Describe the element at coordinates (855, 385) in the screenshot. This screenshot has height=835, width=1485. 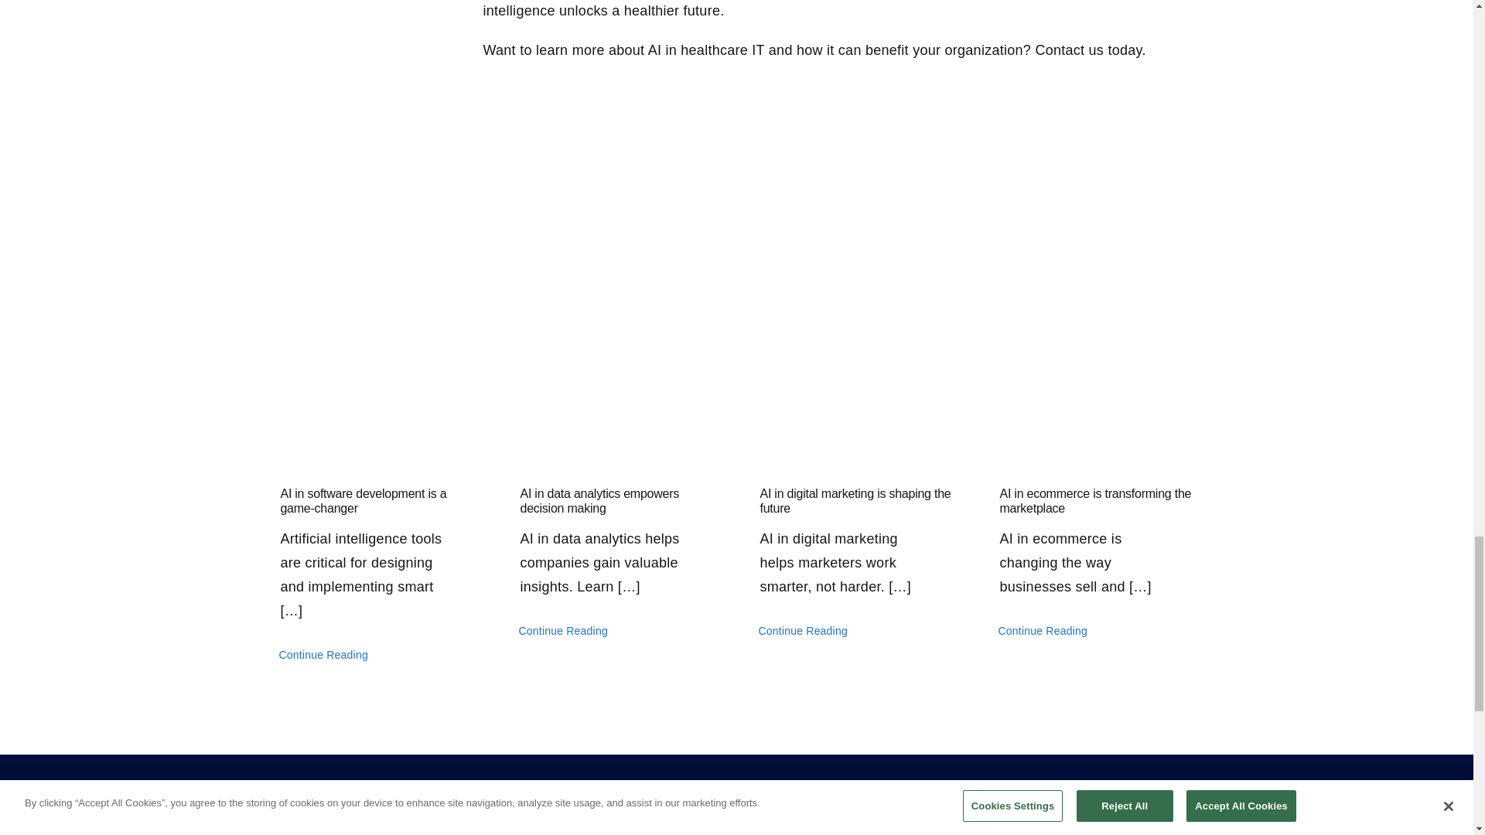
I see `AI in digital marketing is shaping the future` at that location.